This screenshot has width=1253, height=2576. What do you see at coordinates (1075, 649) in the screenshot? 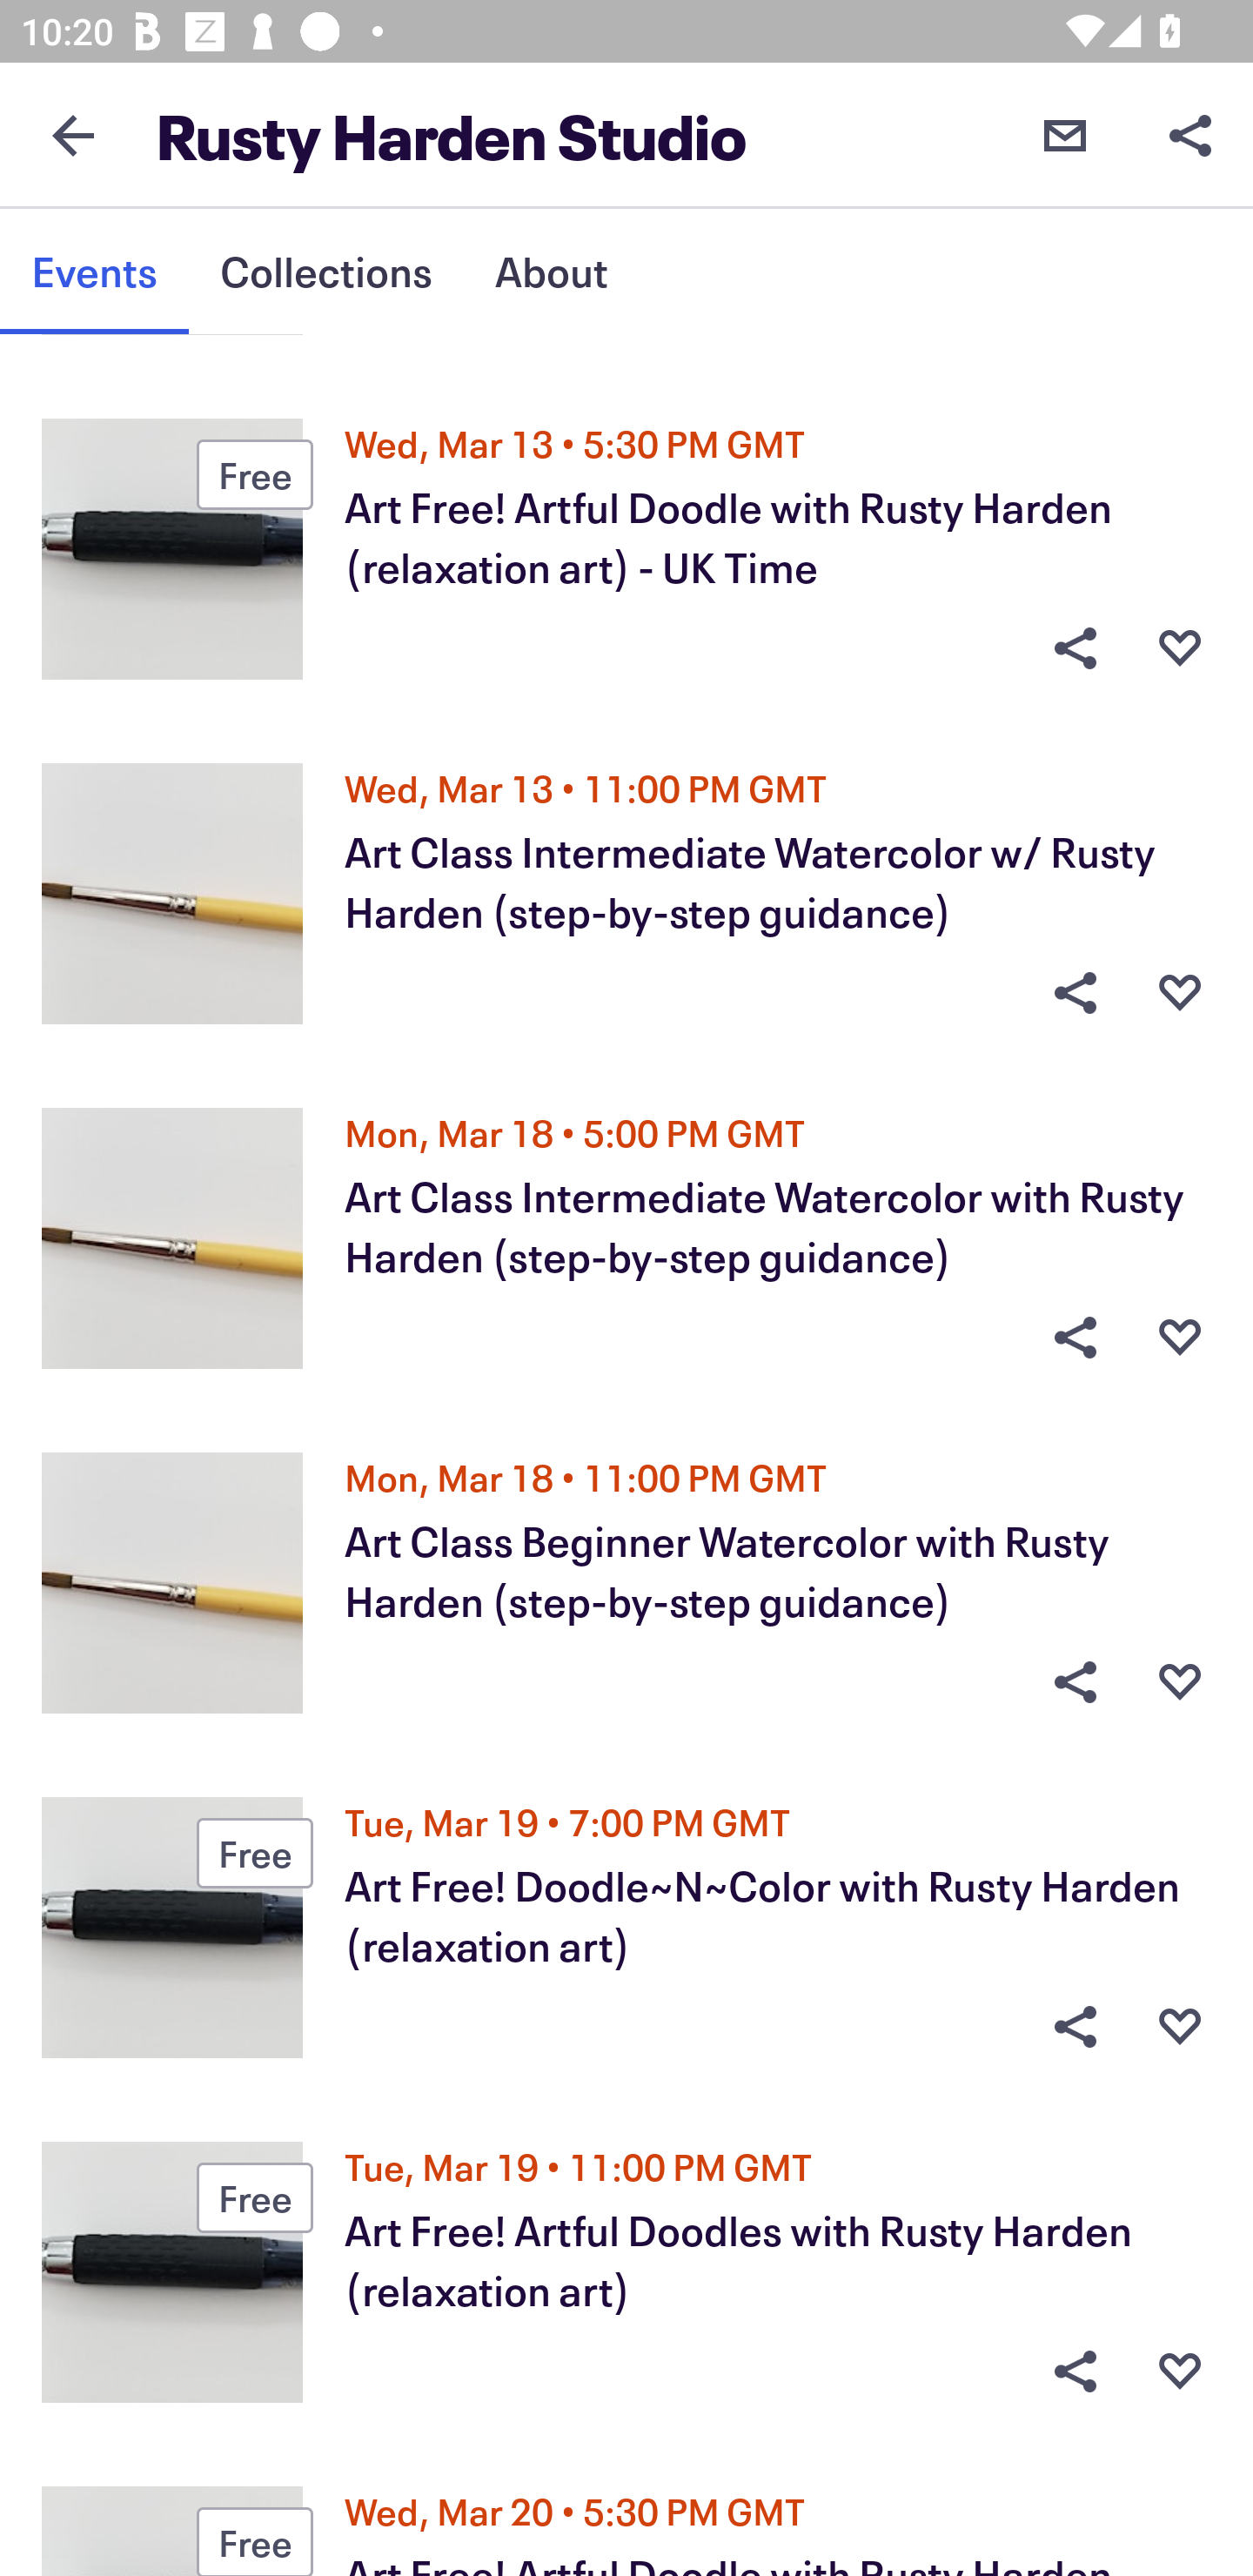
I see `Share Event` at bounding box center [1075, 649].